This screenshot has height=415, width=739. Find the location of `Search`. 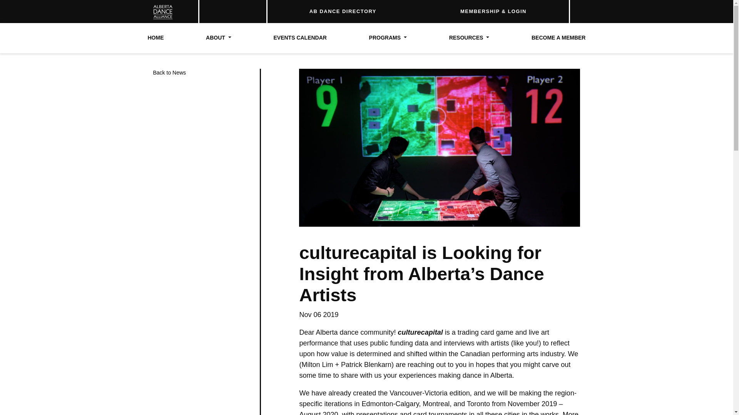

Search is located at coordinates (557, 8).